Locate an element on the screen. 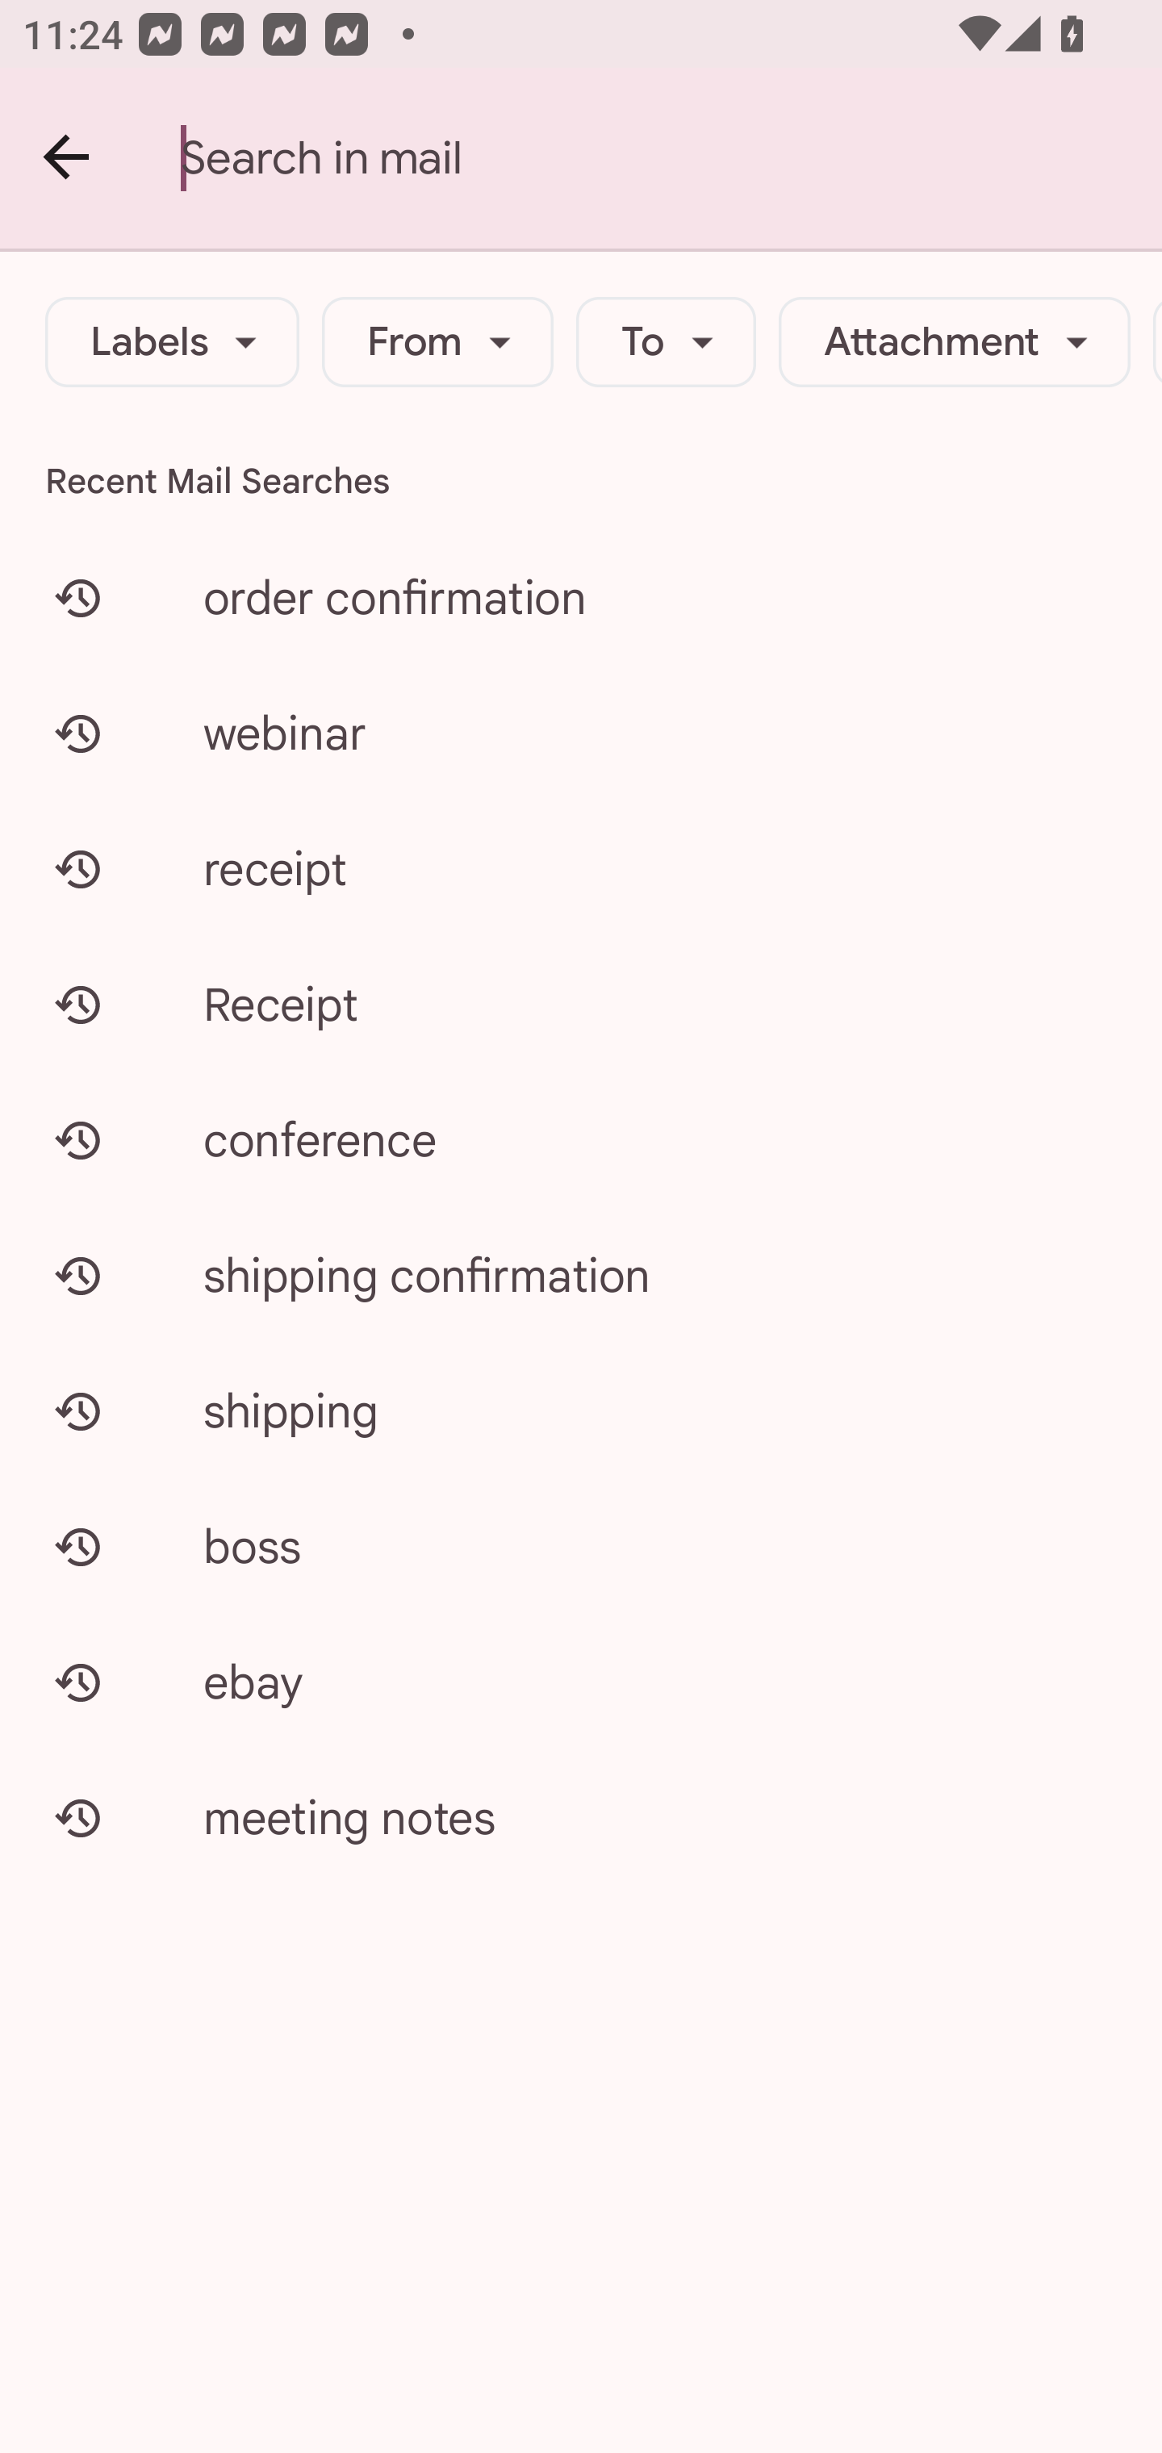 The image size is (1162, 2453). webinar Suggestion: webinar is located at coordinates (581, 733).